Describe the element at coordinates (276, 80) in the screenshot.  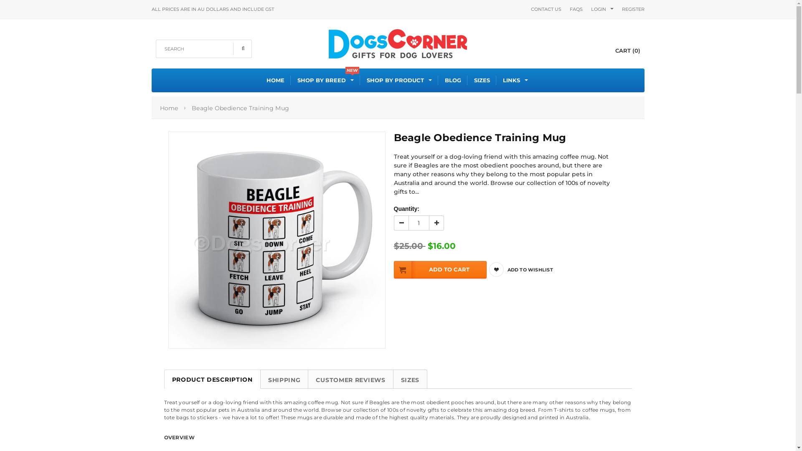
I see `HOME` at that location.